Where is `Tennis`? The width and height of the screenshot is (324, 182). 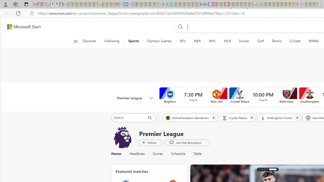 Tennis is located at coordinates (276, 41).